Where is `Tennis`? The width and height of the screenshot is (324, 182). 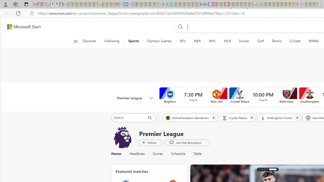 Tennis is located at coordinates (276, 41).